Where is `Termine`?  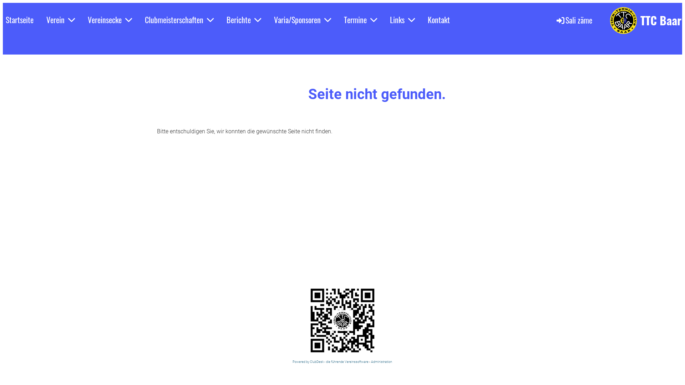 Termine is located at coordinates (360, 20).